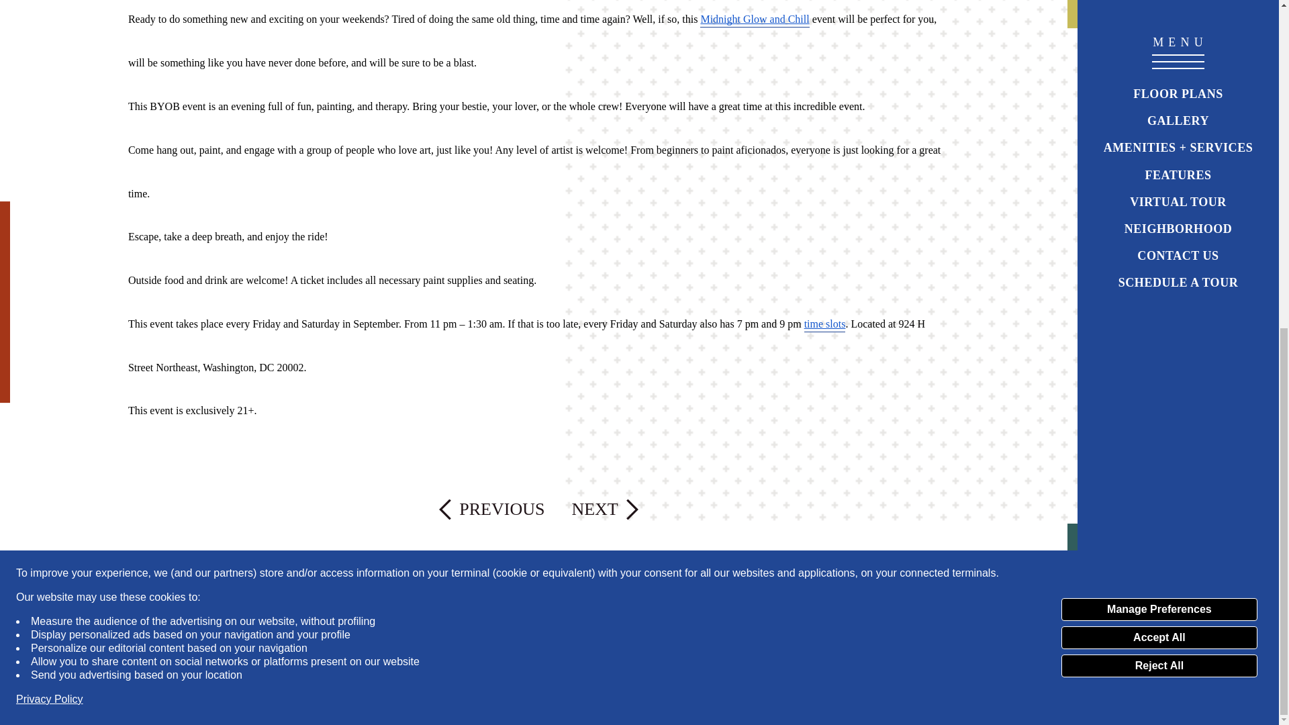 The image size is (1289, 725). I want to click on PREVIOUS, so click(501, 509).